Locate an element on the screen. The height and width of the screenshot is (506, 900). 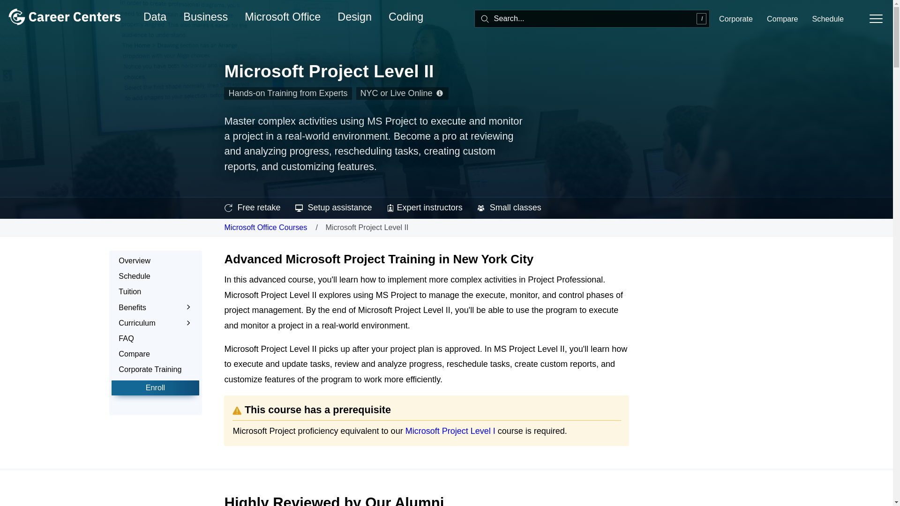
Design is located at coordinates (354, 17).